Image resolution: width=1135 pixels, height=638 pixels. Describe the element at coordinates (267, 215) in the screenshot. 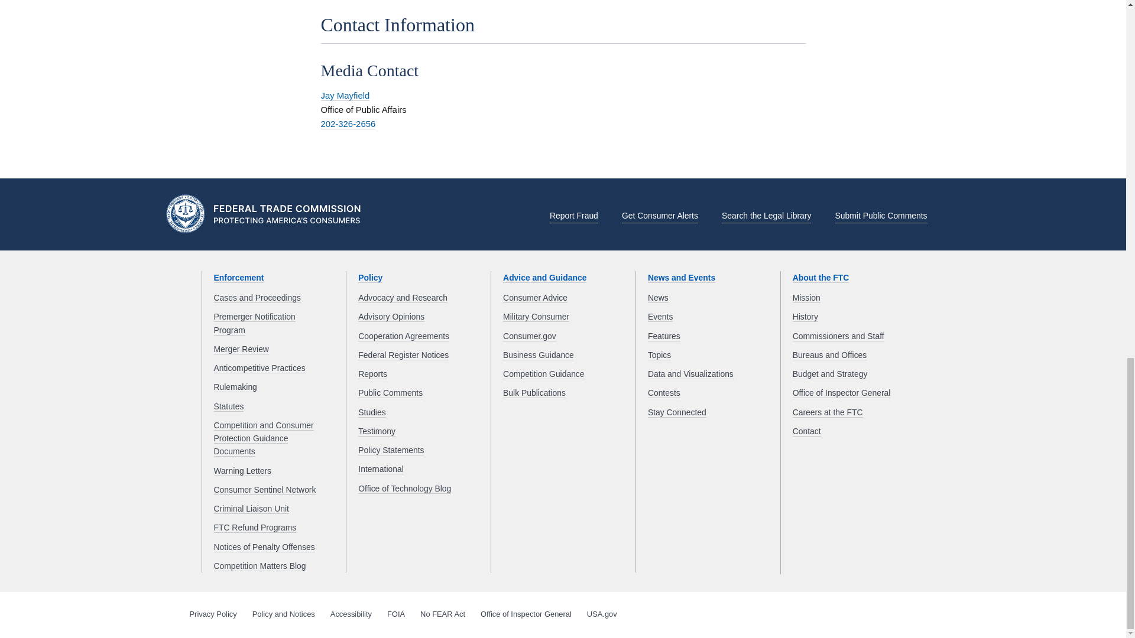

I see `Home` at that location.